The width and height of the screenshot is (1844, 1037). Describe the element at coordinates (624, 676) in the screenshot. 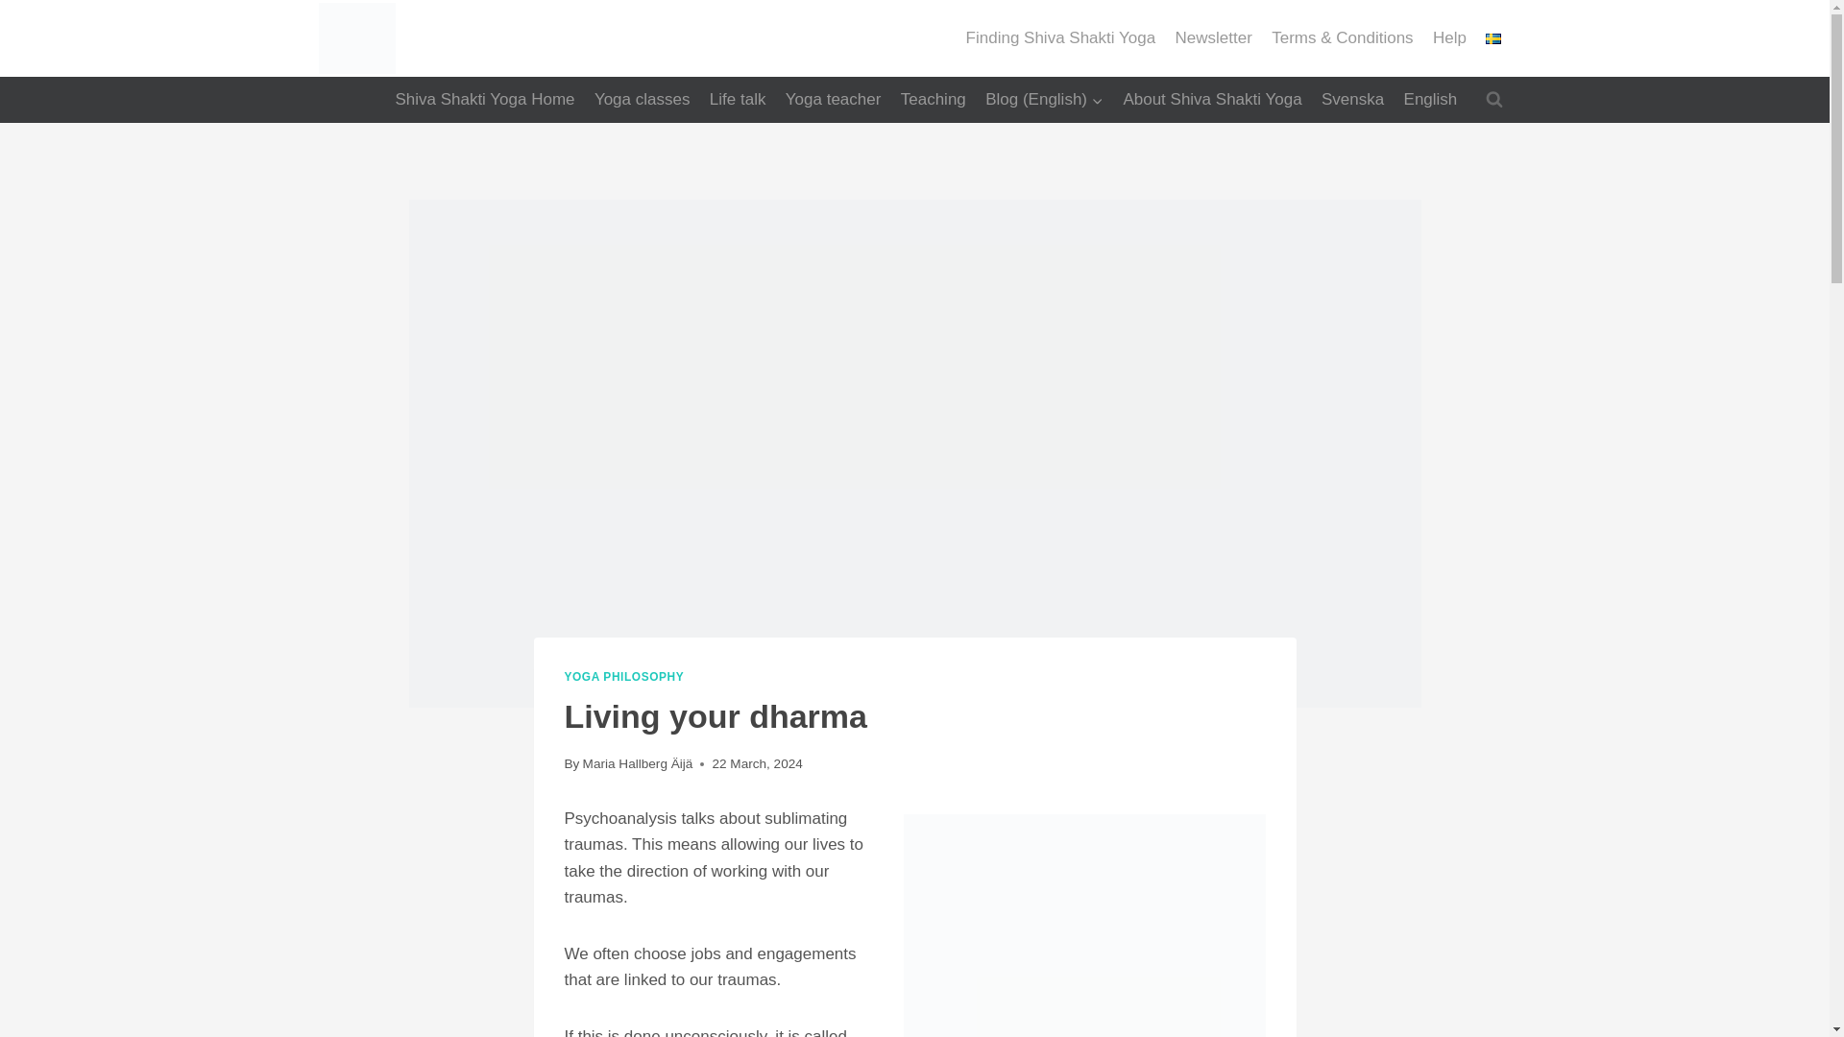

I see `YOGA PHILOSOPHY` at that location.